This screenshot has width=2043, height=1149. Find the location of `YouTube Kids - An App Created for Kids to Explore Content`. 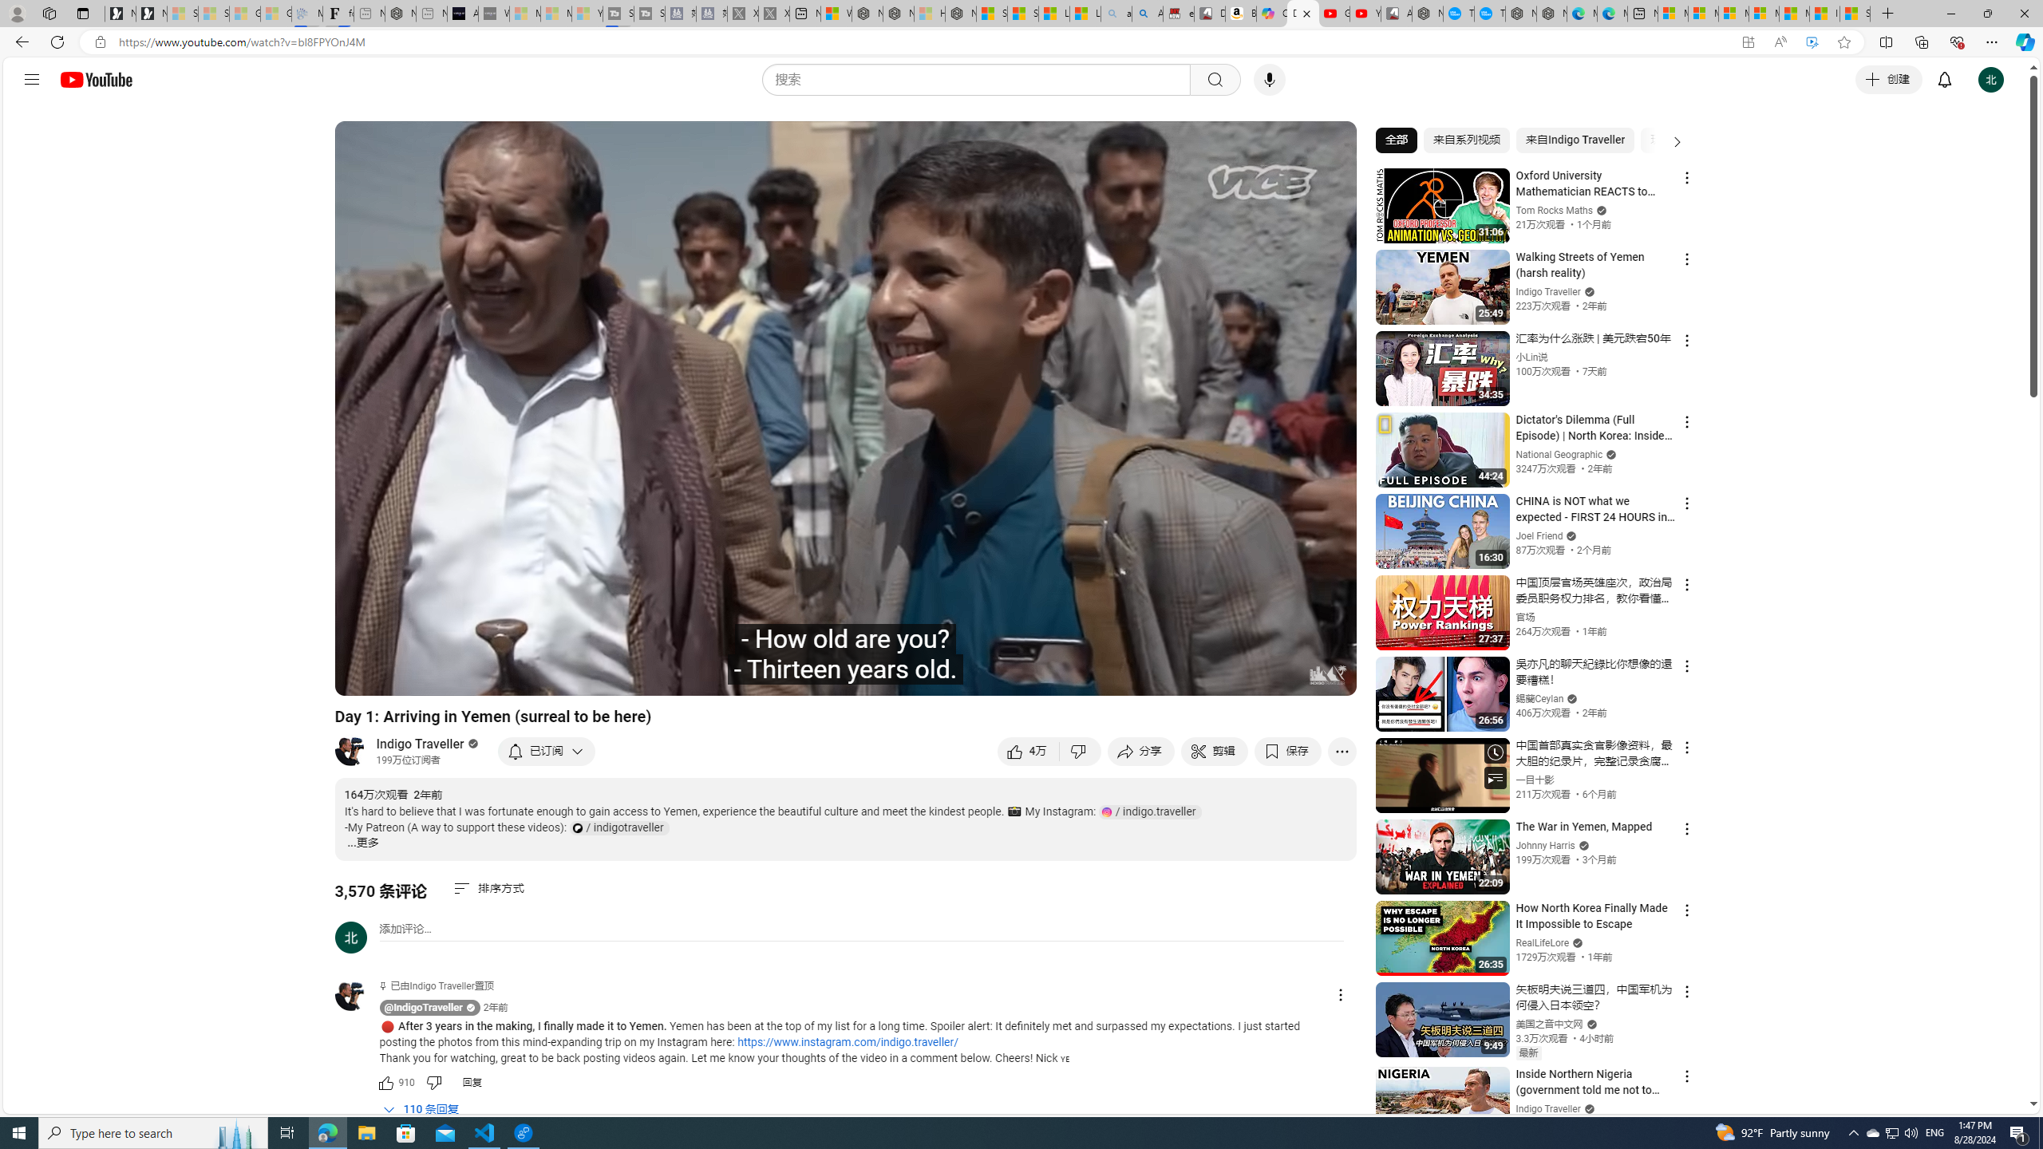

YouTube Kids - An App Created for Kids to Explore Content is located at coordinates (1365, 14).